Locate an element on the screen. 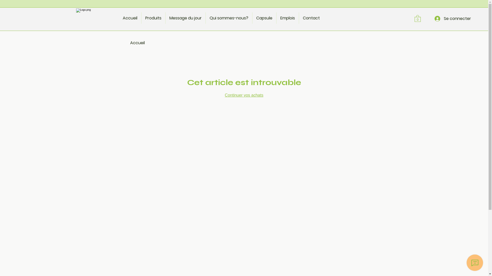 Image resolution: width=492 pixels, height=276 pixels. Capsule is located at coordinates (264, 18).